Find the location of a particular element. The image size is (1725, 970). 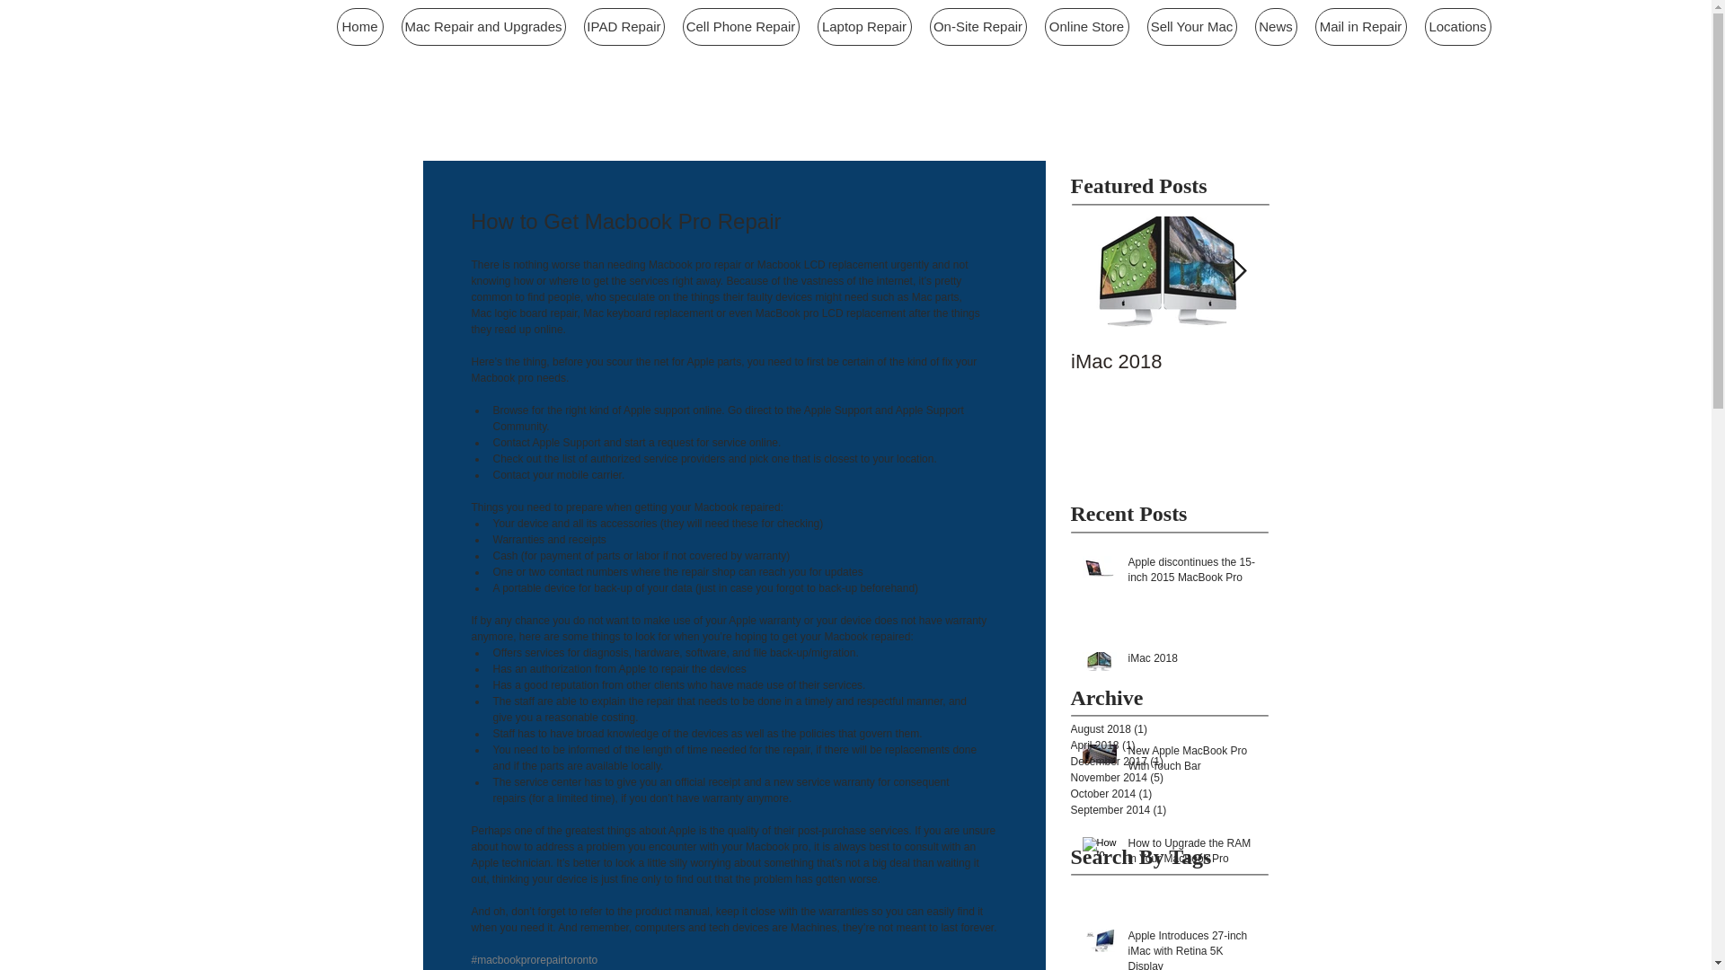

New Apple MacBook Pro With Touch Bar is located at coordinates (1367, 373).